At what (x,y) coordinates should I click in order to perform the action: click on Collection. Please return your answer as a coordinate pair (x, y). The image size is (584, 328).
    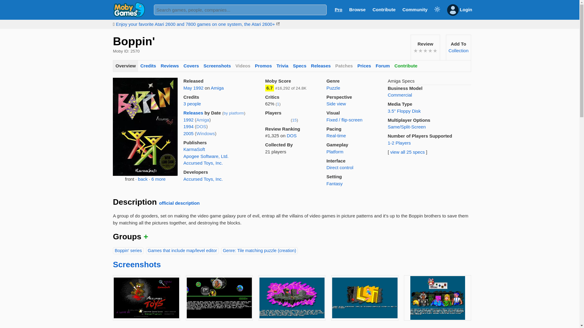
    Looking at the image, I should click on (458, 50).